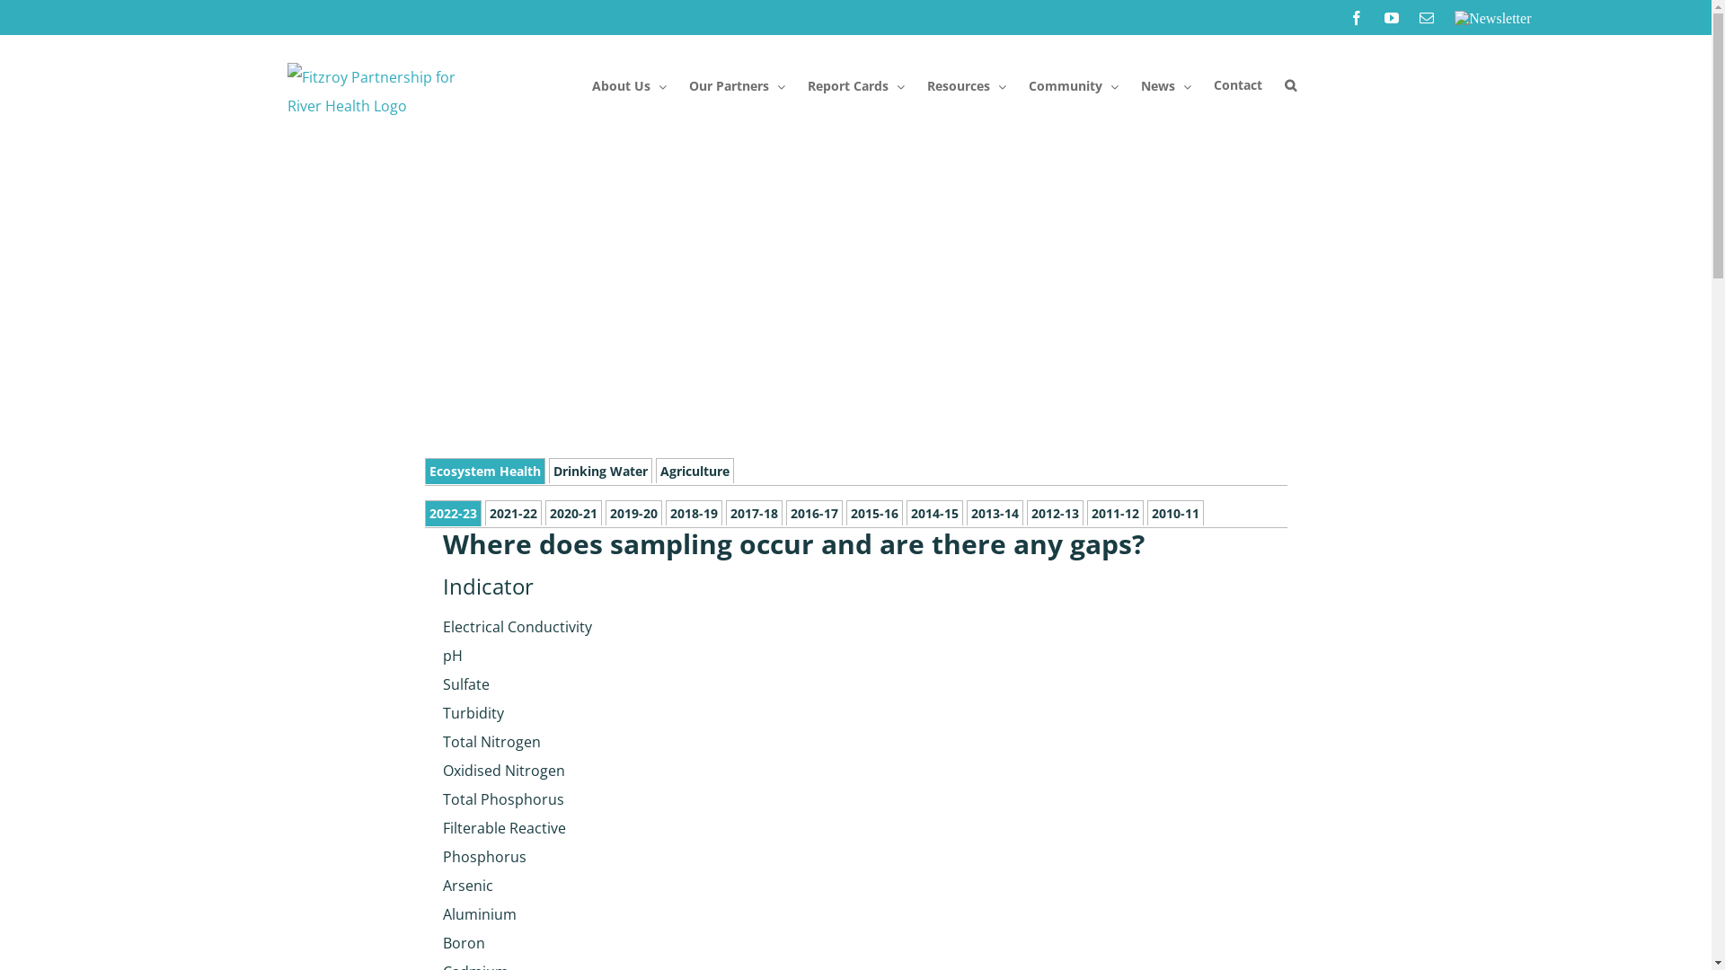  Describe the element at coordinates (532, 684) in the screenshot. I see `Sulfate` at that location.